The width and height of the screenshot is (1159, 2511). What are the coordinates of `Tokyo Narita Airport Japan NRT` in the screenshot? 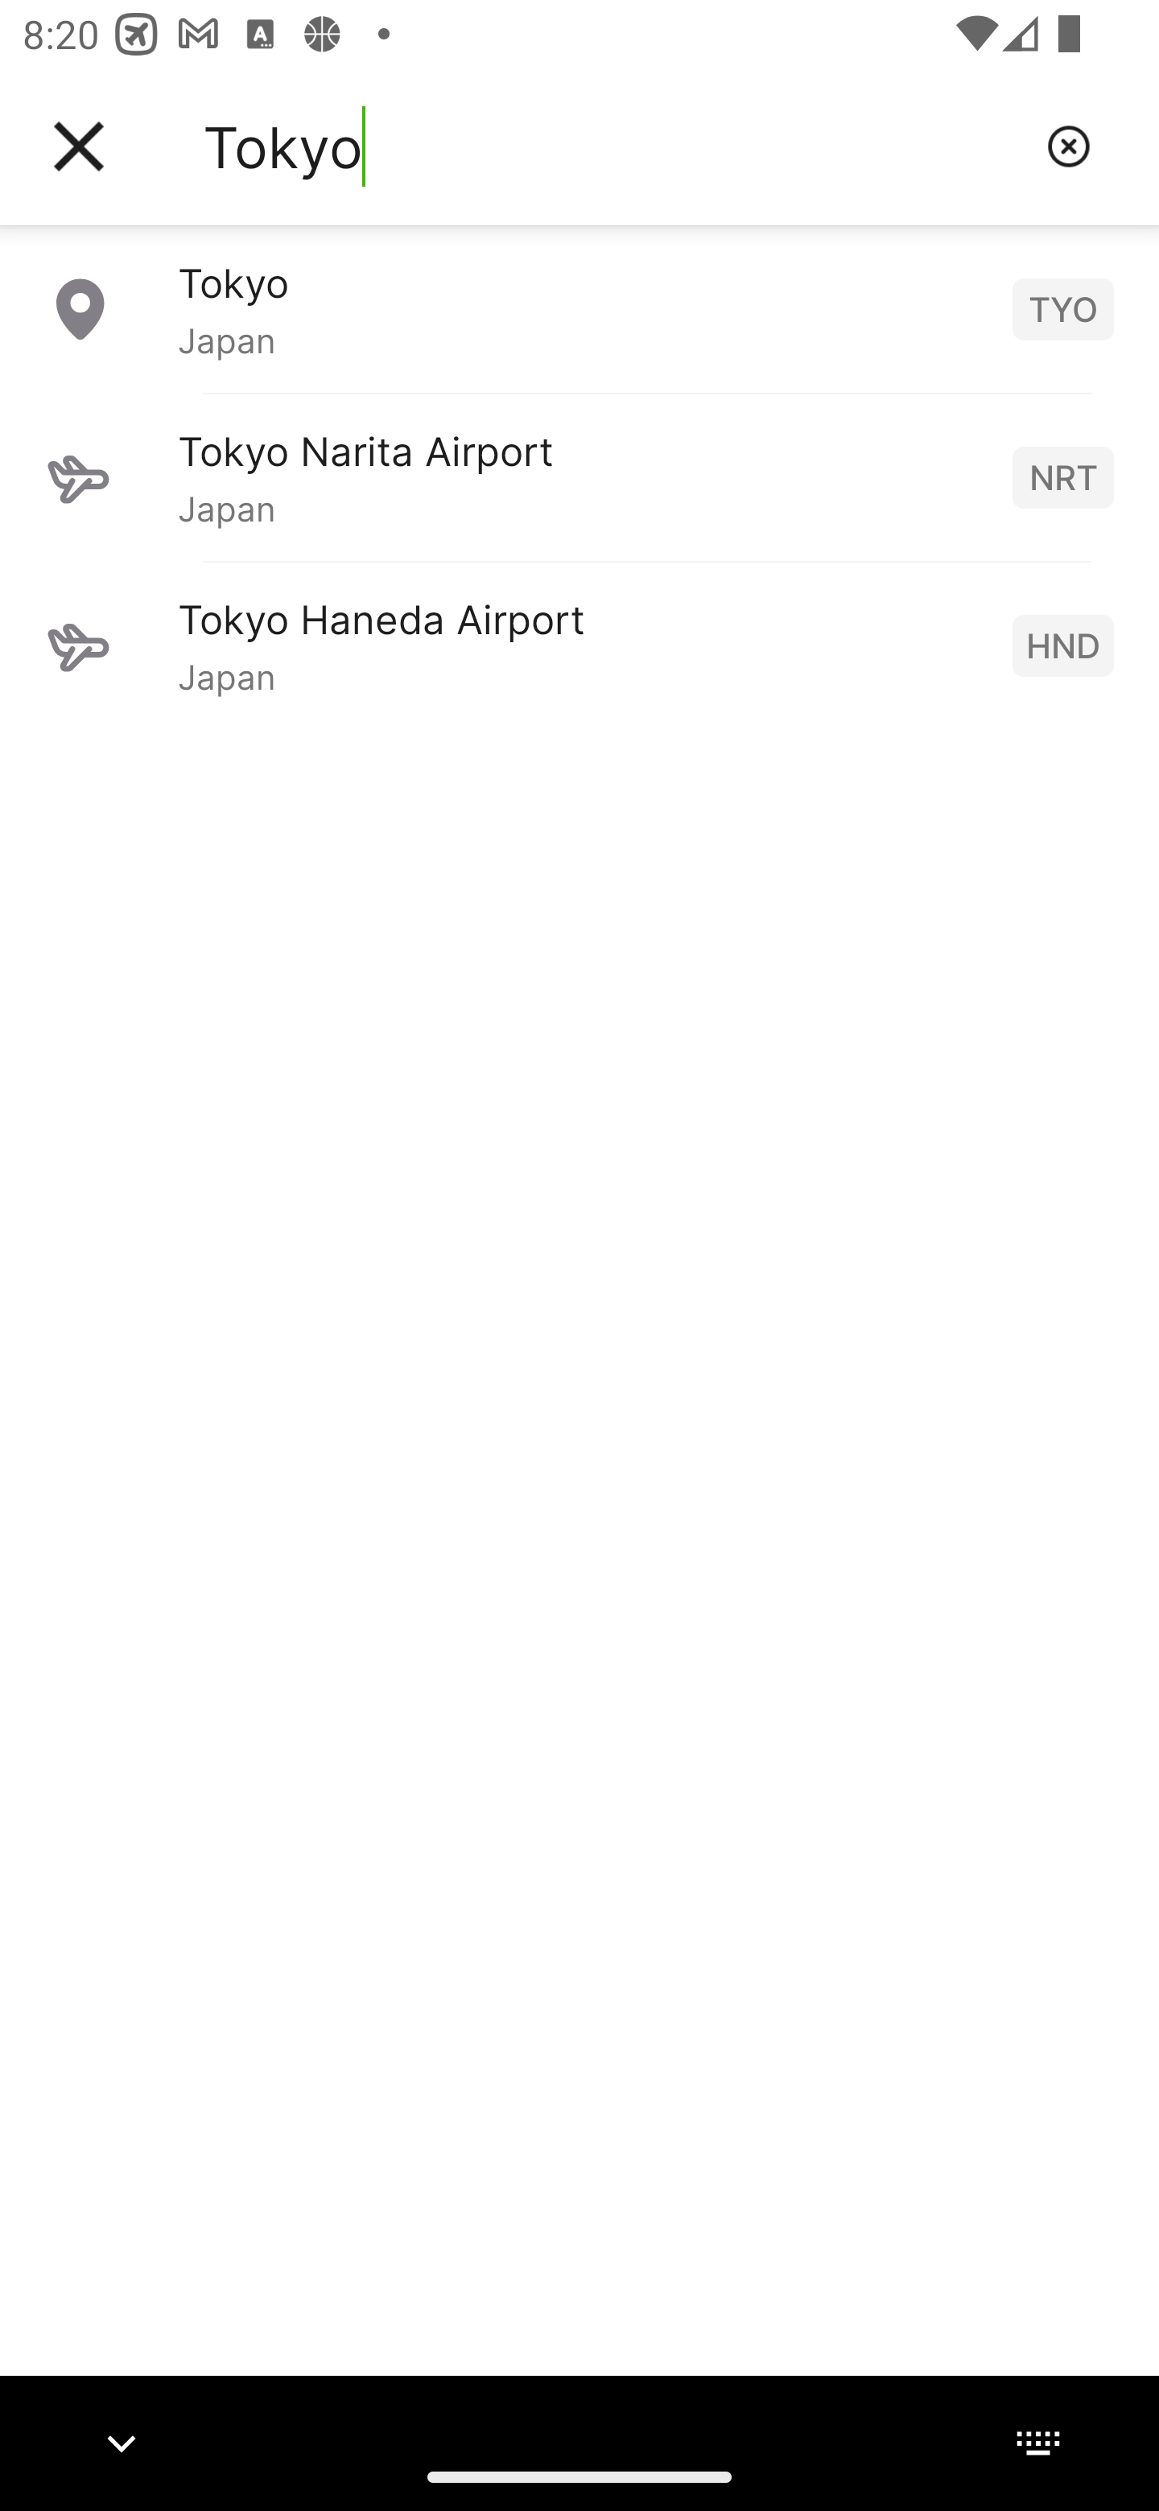 It's located at (579, 476).